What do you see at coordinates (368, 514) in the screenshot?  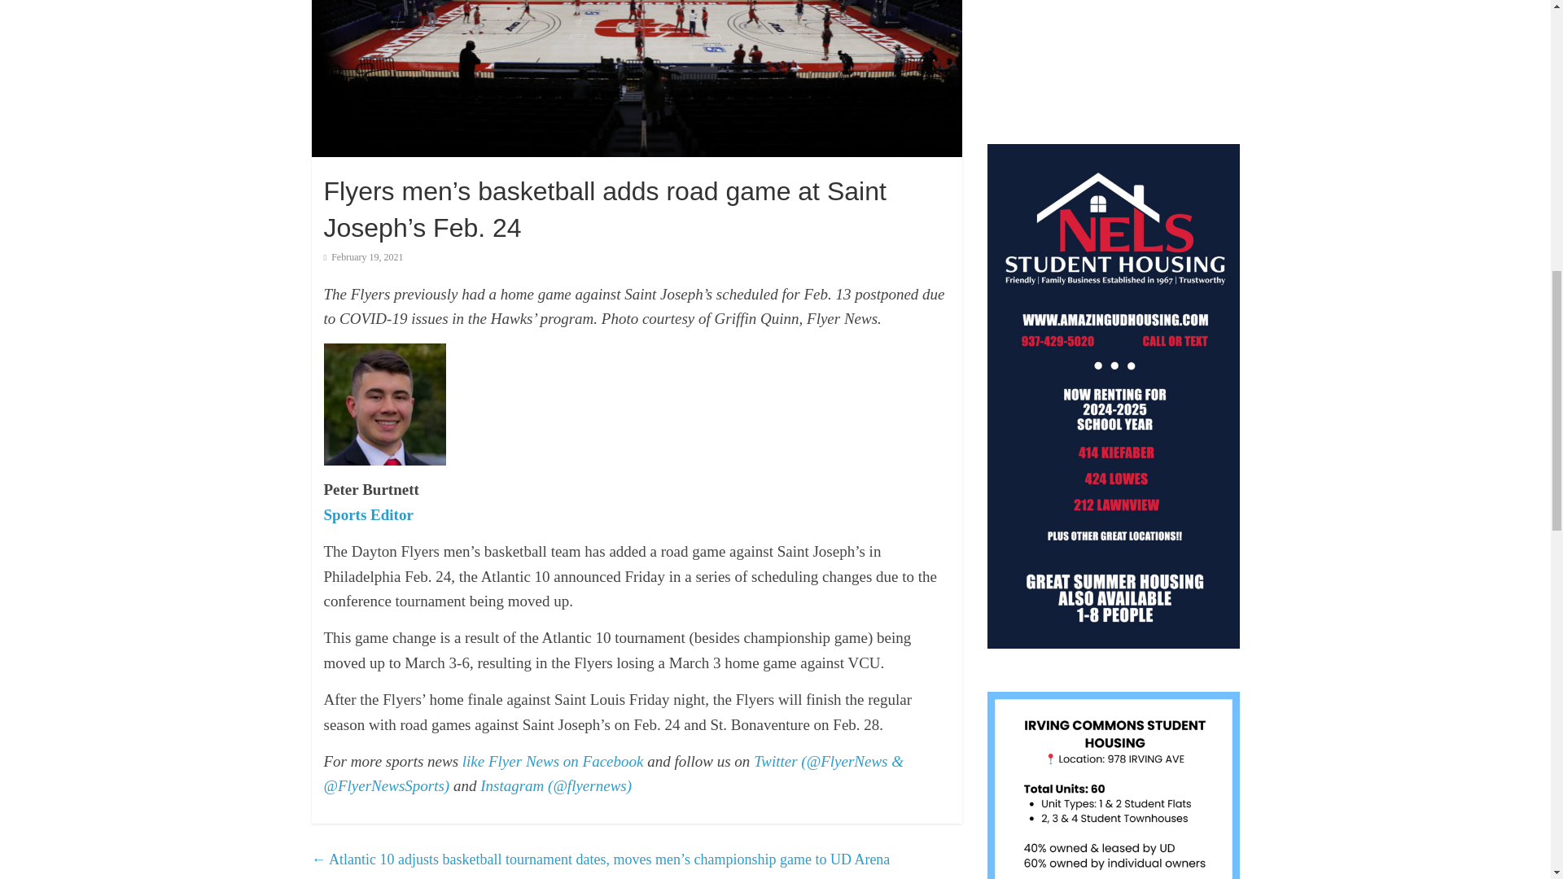 I see `Sports Editor` at bounding box center [368, 514].